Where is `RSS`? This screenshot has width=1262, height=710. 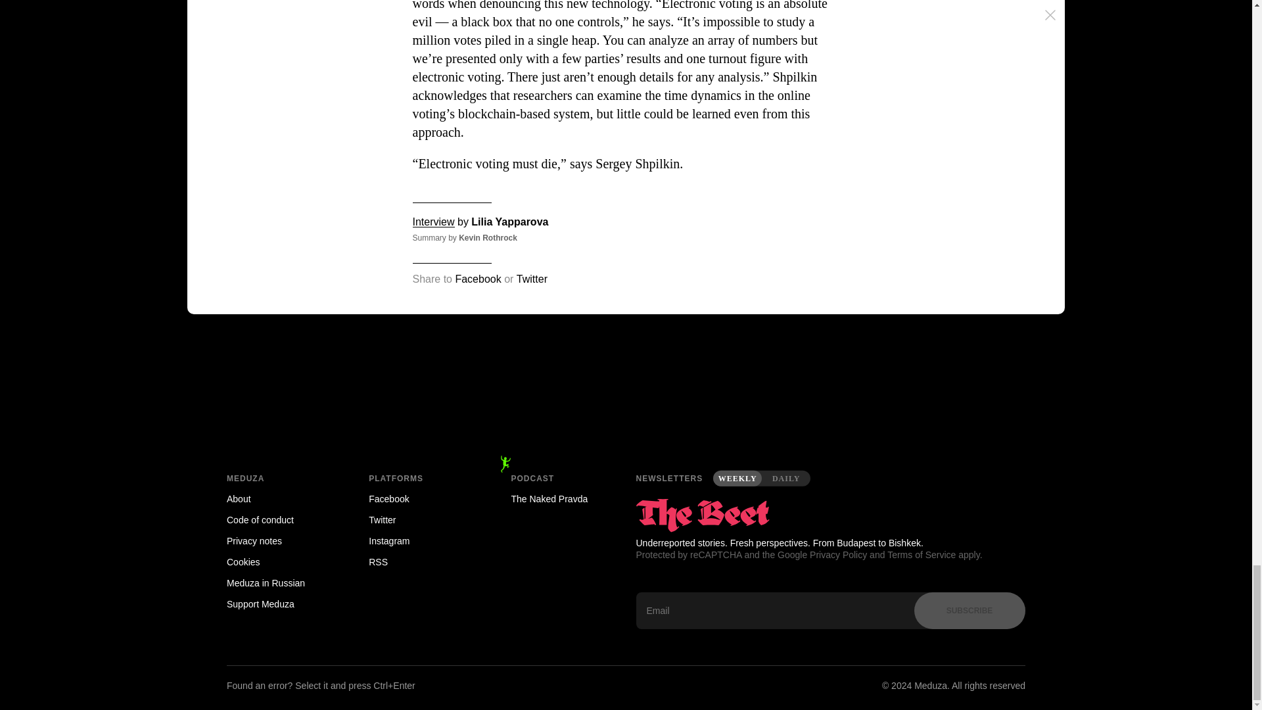 RSS is located at coordinates (421, 561).